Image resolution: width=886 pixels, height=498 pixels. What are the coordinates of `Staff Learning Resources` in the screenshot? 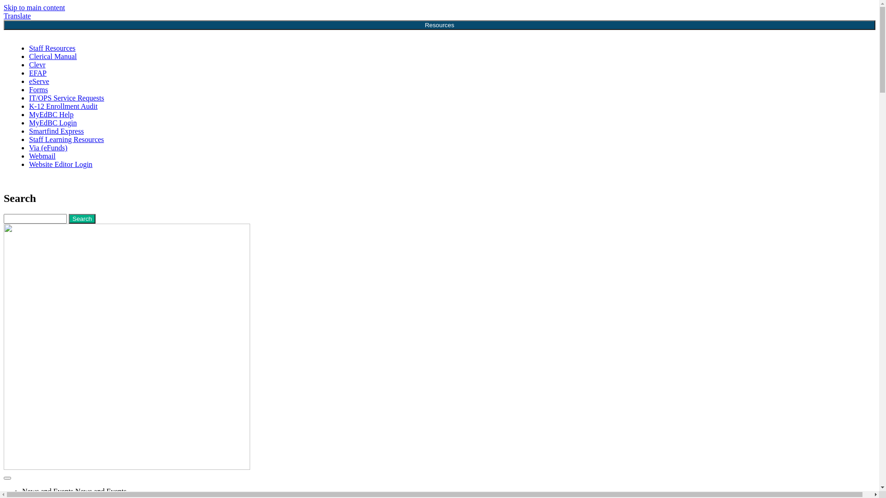 It's located at (66, 139).